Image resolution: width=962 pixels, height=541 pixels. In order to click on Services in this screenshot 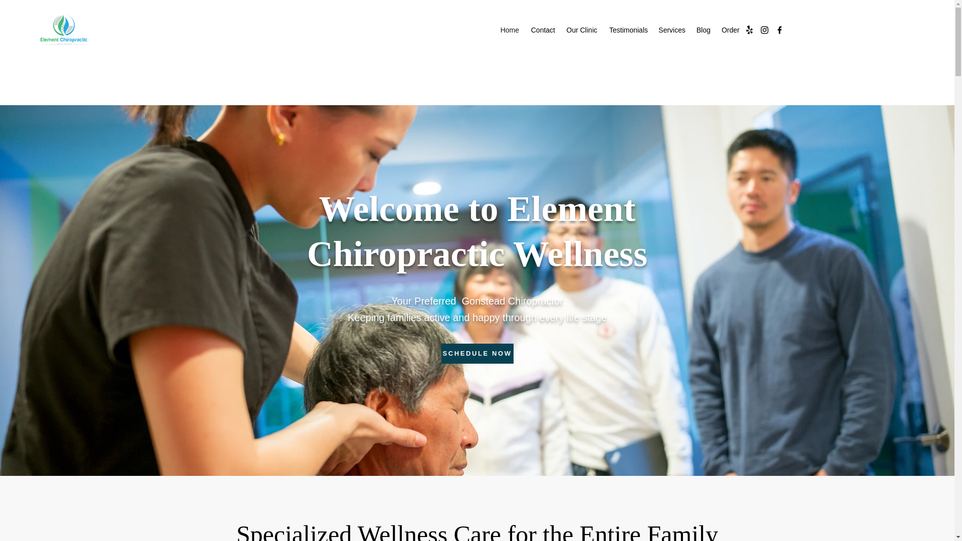, I will do `click(671, 30)`.